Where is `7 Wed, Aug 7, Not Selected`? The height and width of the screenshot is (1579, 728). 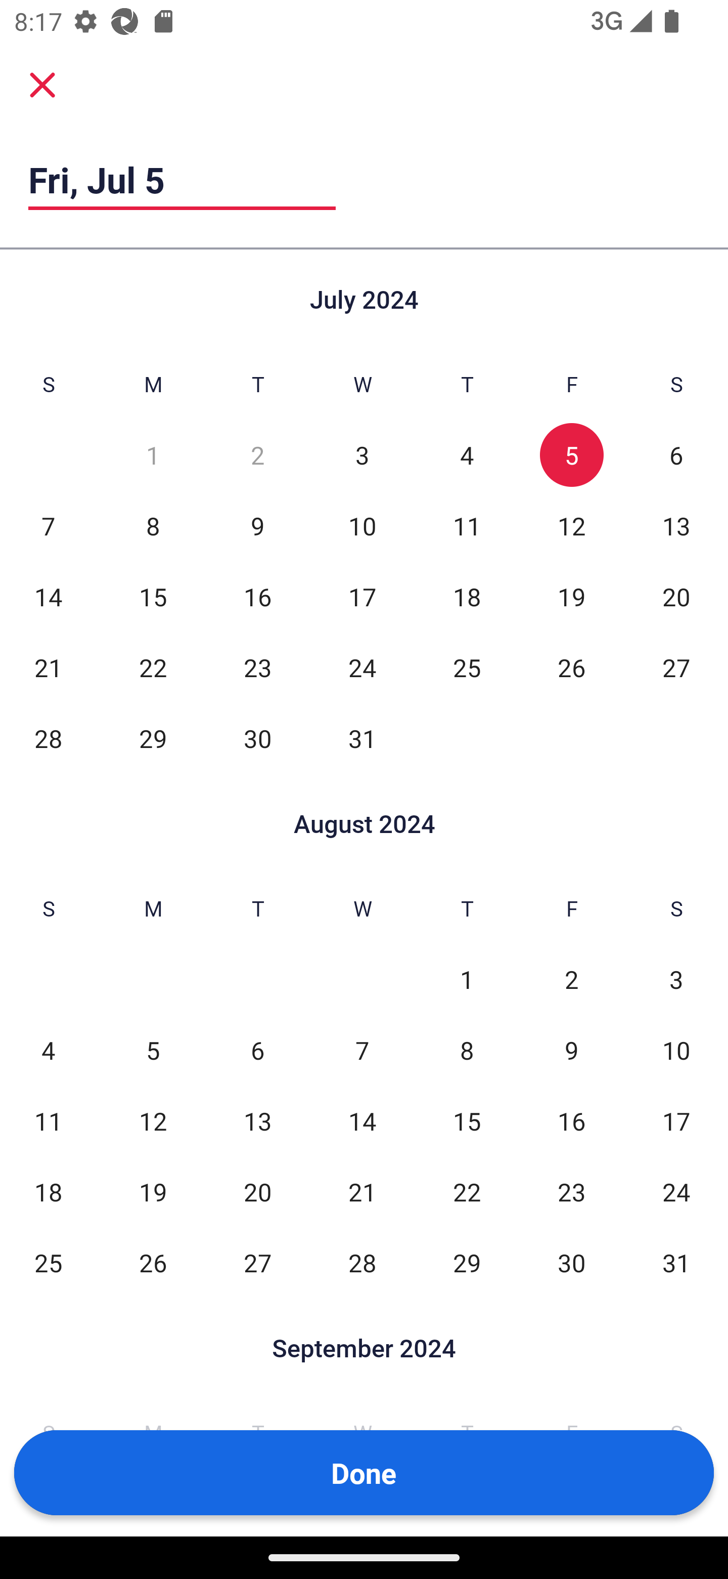 7 Wed, Aug 7, Not Selected is located at coordinates (362, 1051).